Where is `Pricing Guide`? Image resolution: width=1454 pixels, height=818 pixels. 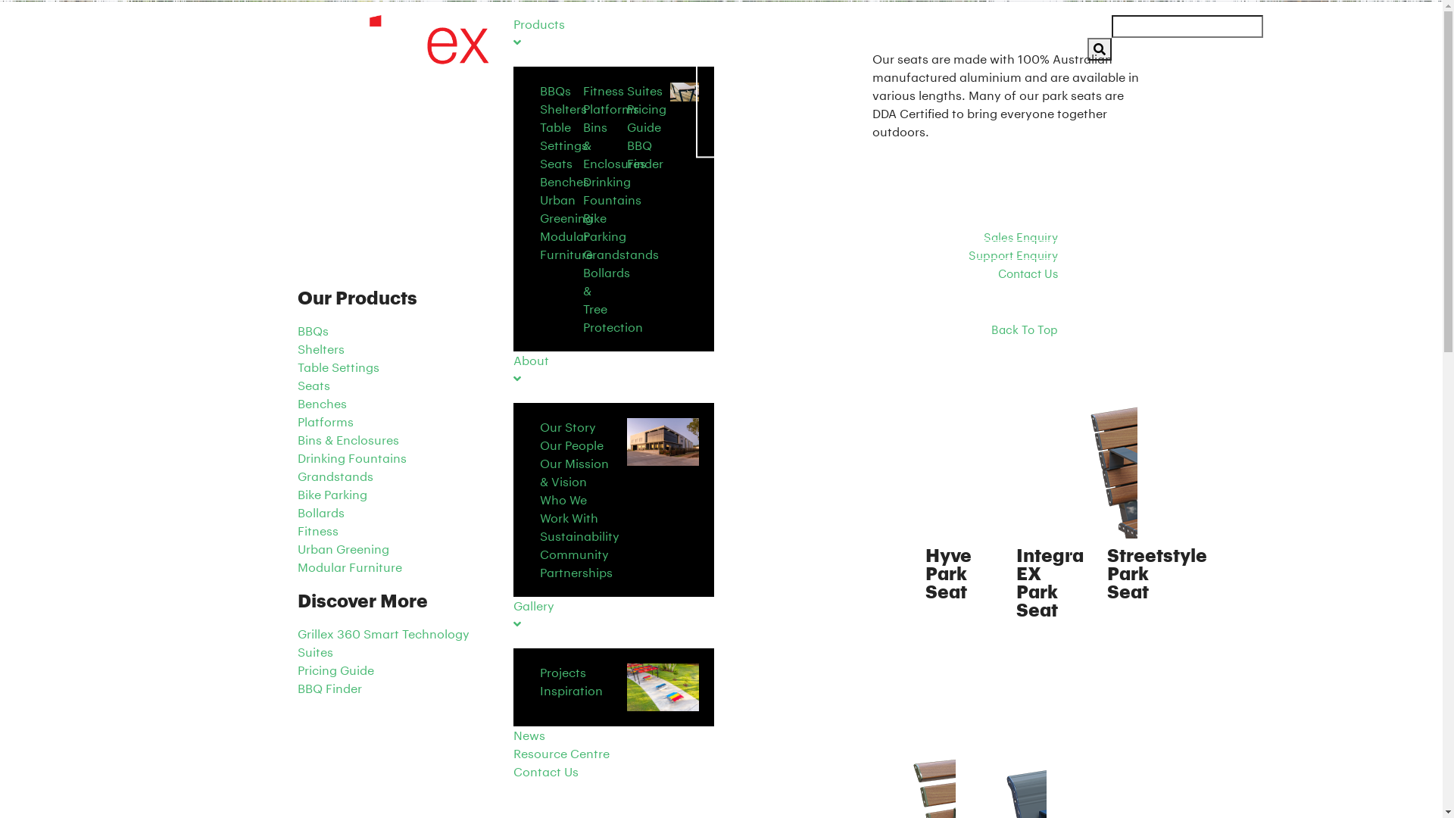
Pricing Guide is located at coordinates (335, 670).